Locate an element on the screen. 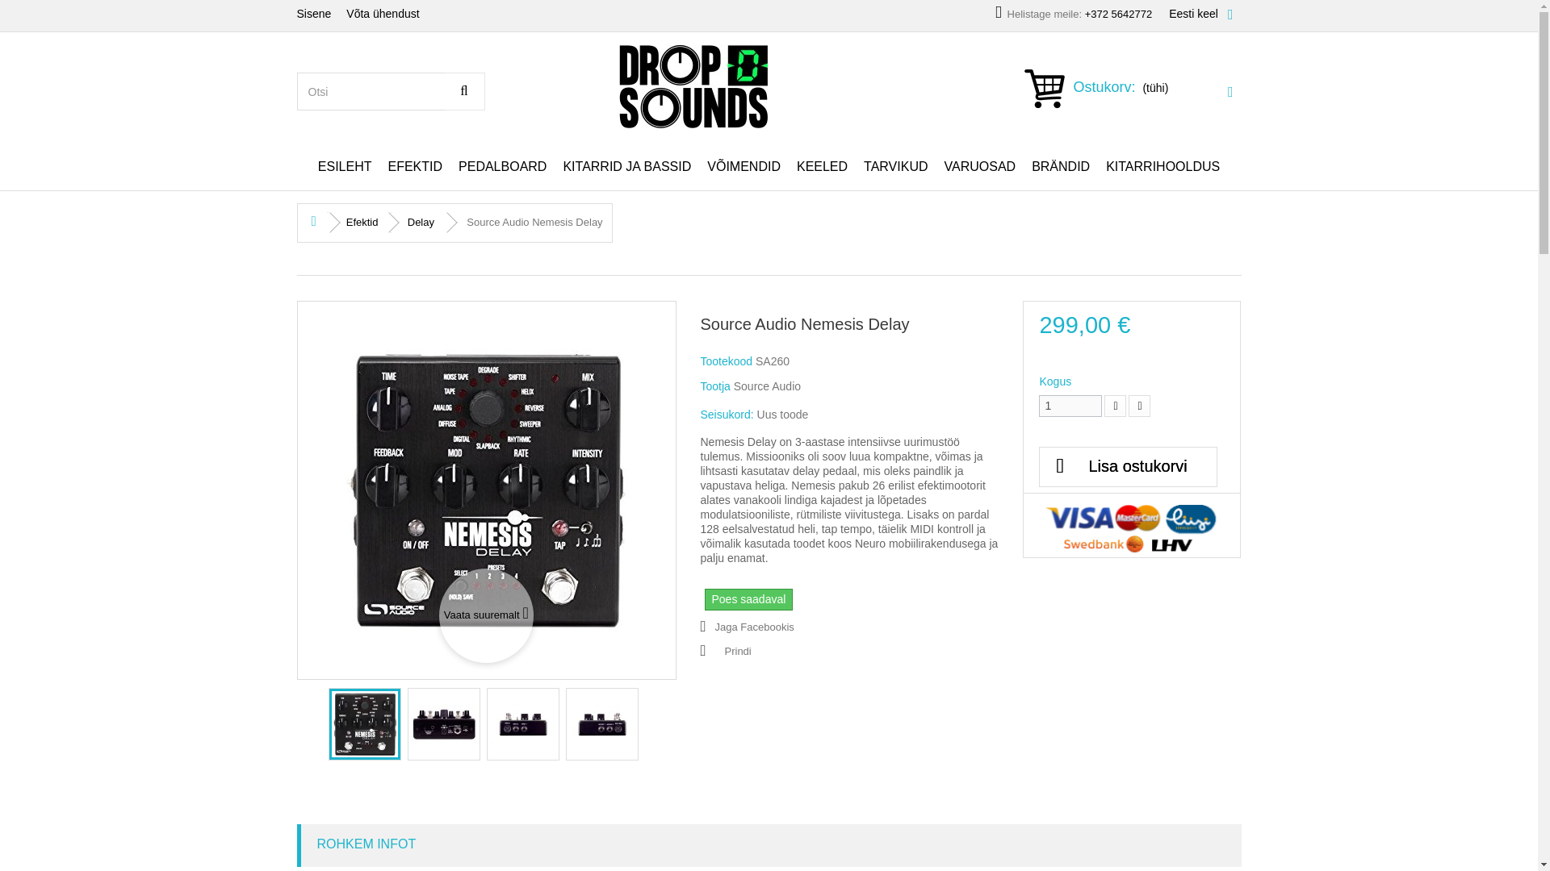 The width and height of the screenshot is (1550, 871). Efektid is located at coordinates (415, 167).